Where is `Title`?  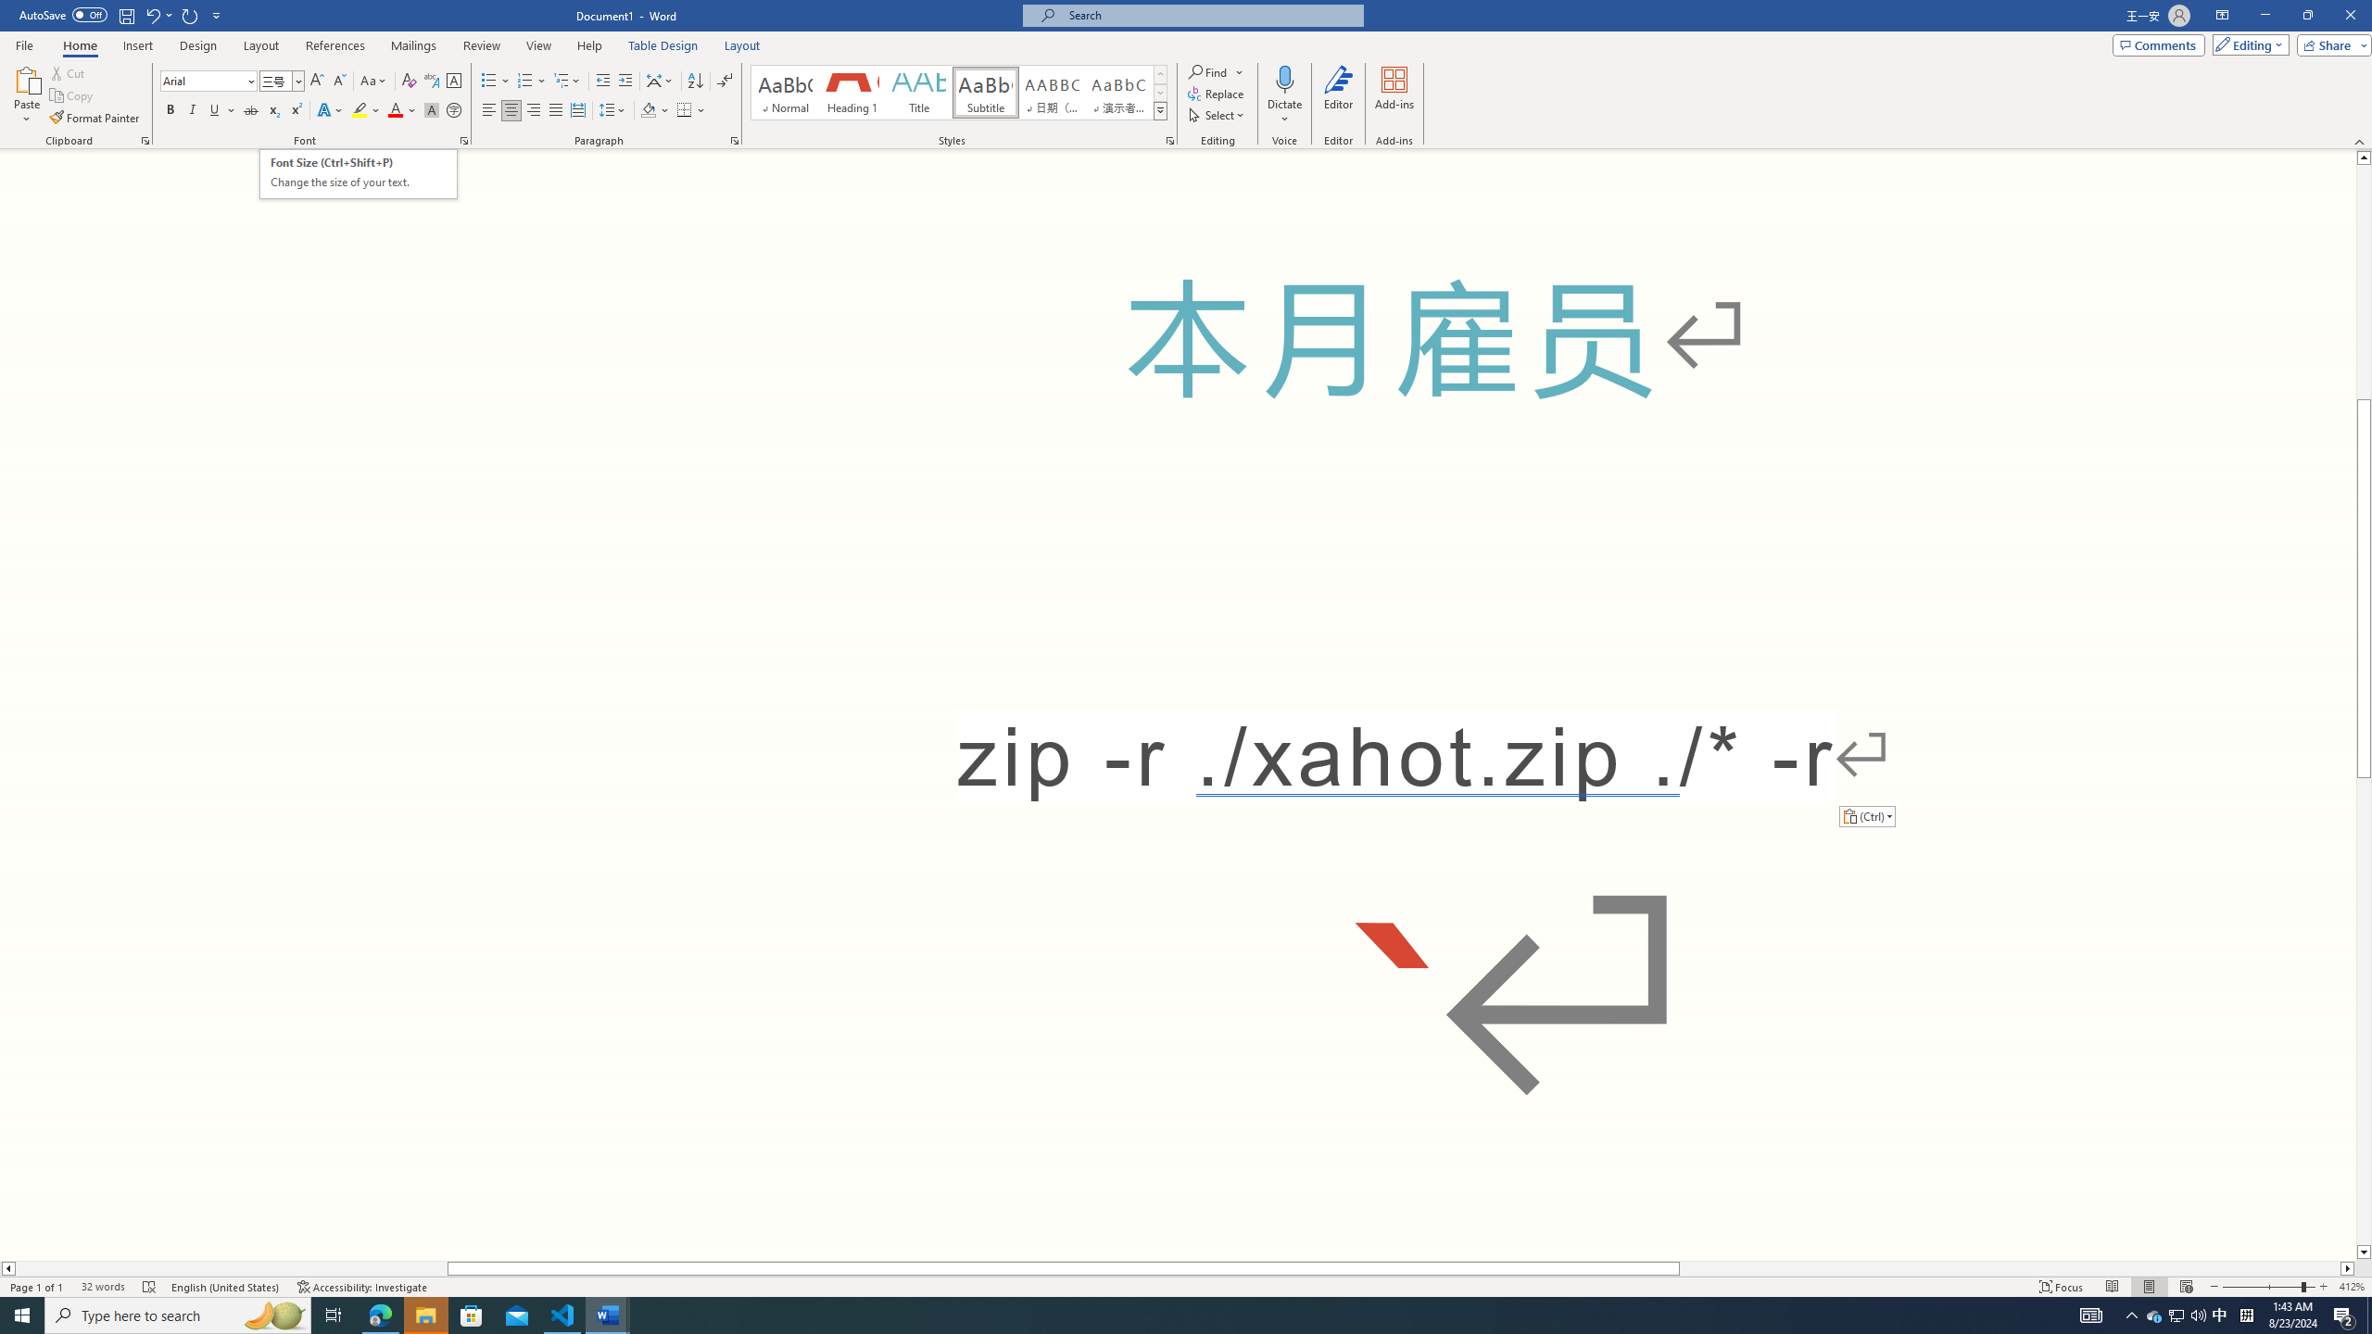
Title is located at coordinates (919, 93).